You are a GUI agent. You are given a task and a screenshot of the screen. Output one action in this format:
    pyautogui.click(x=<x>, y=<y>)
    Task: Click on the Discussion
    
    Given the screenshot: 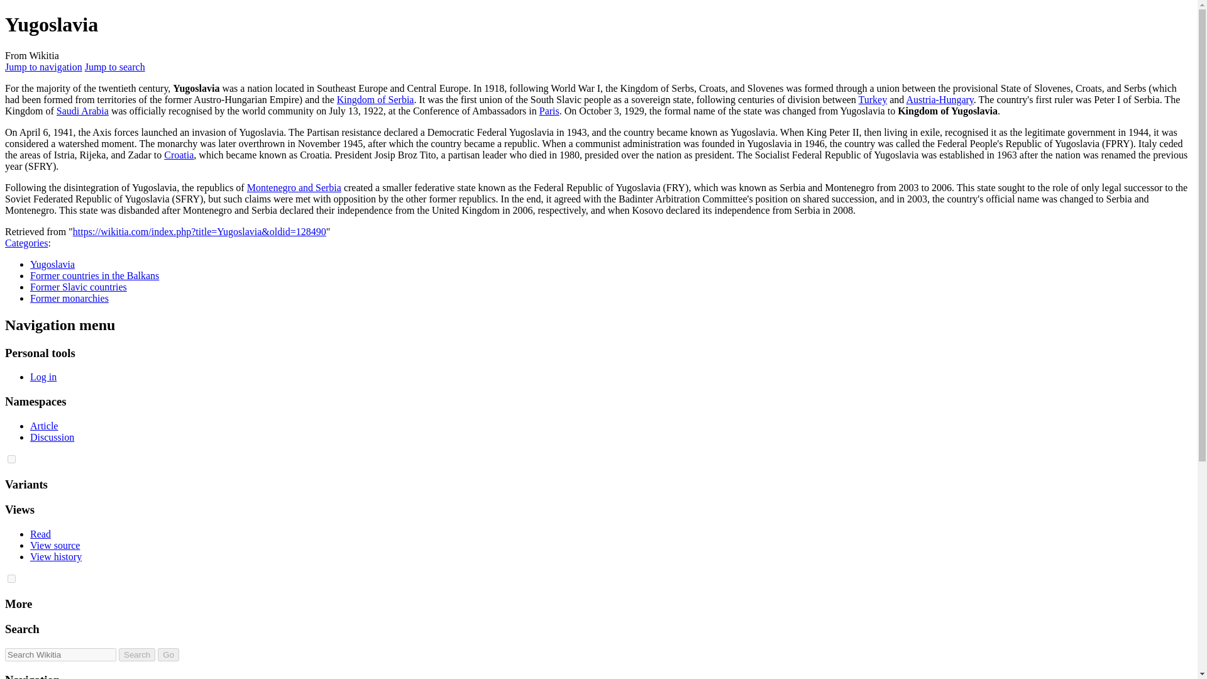 What is the action you would take?
    pyautogui.click(x=52, y=437)
    